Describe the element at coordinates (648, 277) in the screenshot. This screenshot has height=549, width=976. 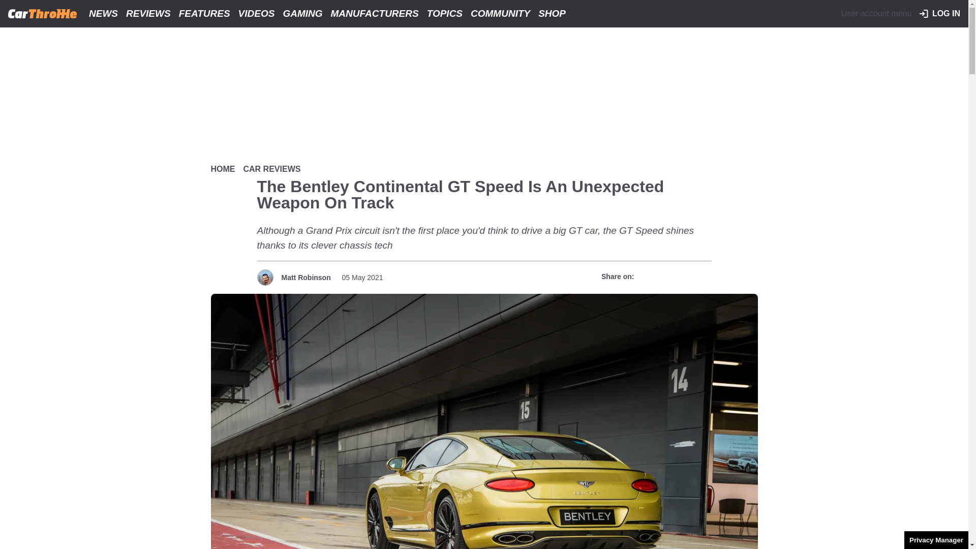
I see `Share to Facebook` at that location.